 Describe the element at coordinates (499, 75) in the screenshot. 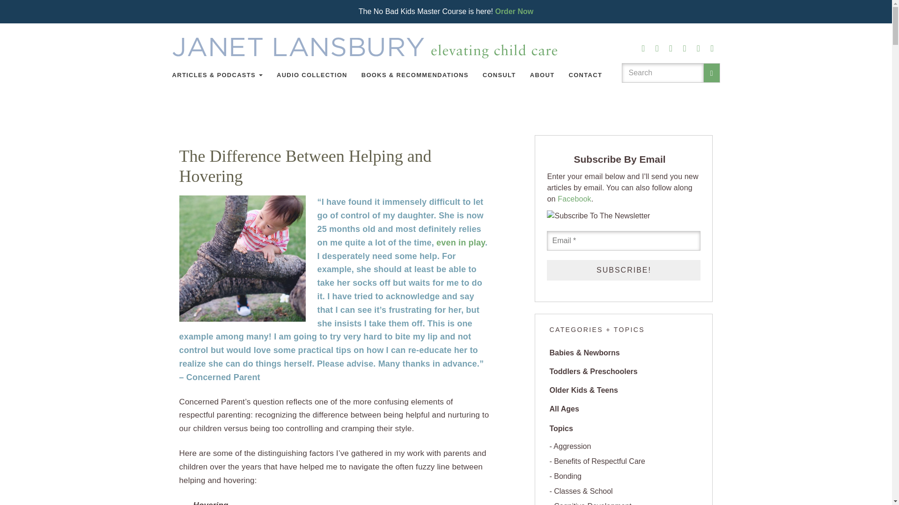

I see `CONSULT` at that location.